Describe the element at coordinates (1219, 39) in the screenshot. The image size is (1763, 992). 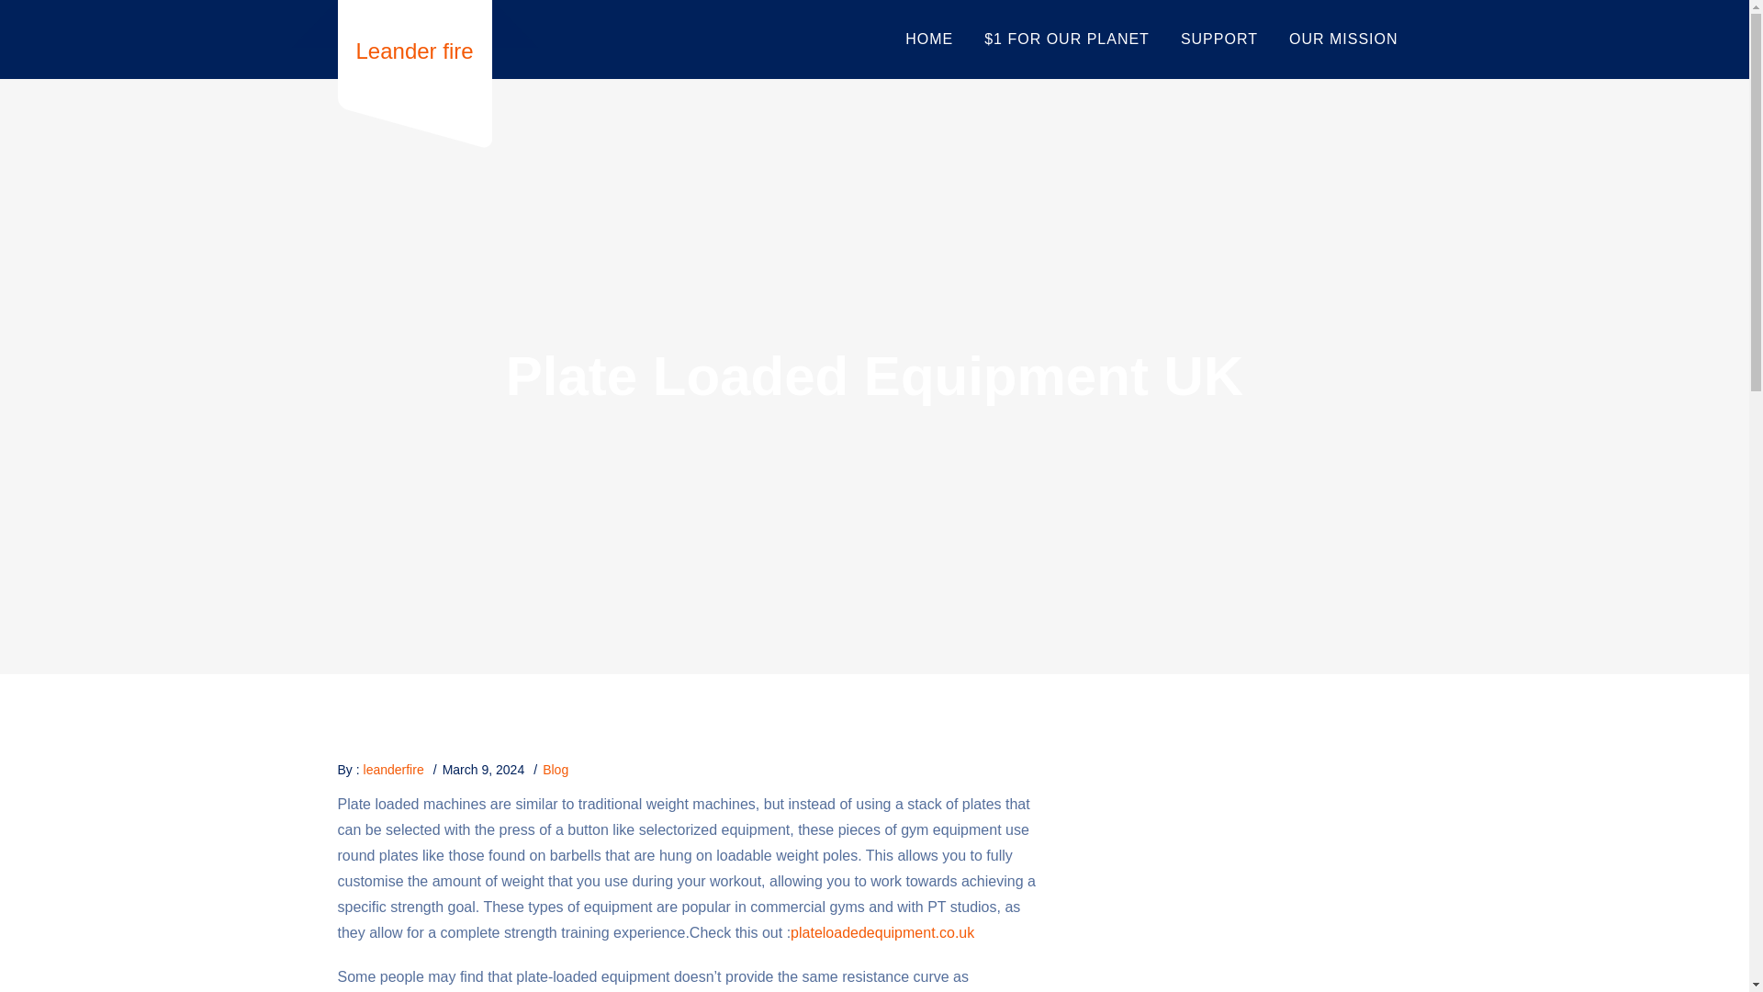
I see `Support` at that location.